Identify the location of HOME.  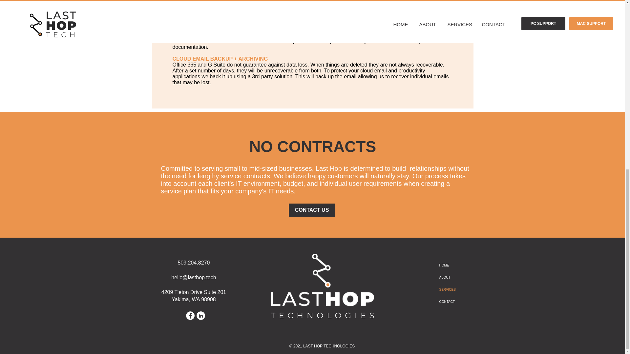
(453, 265).